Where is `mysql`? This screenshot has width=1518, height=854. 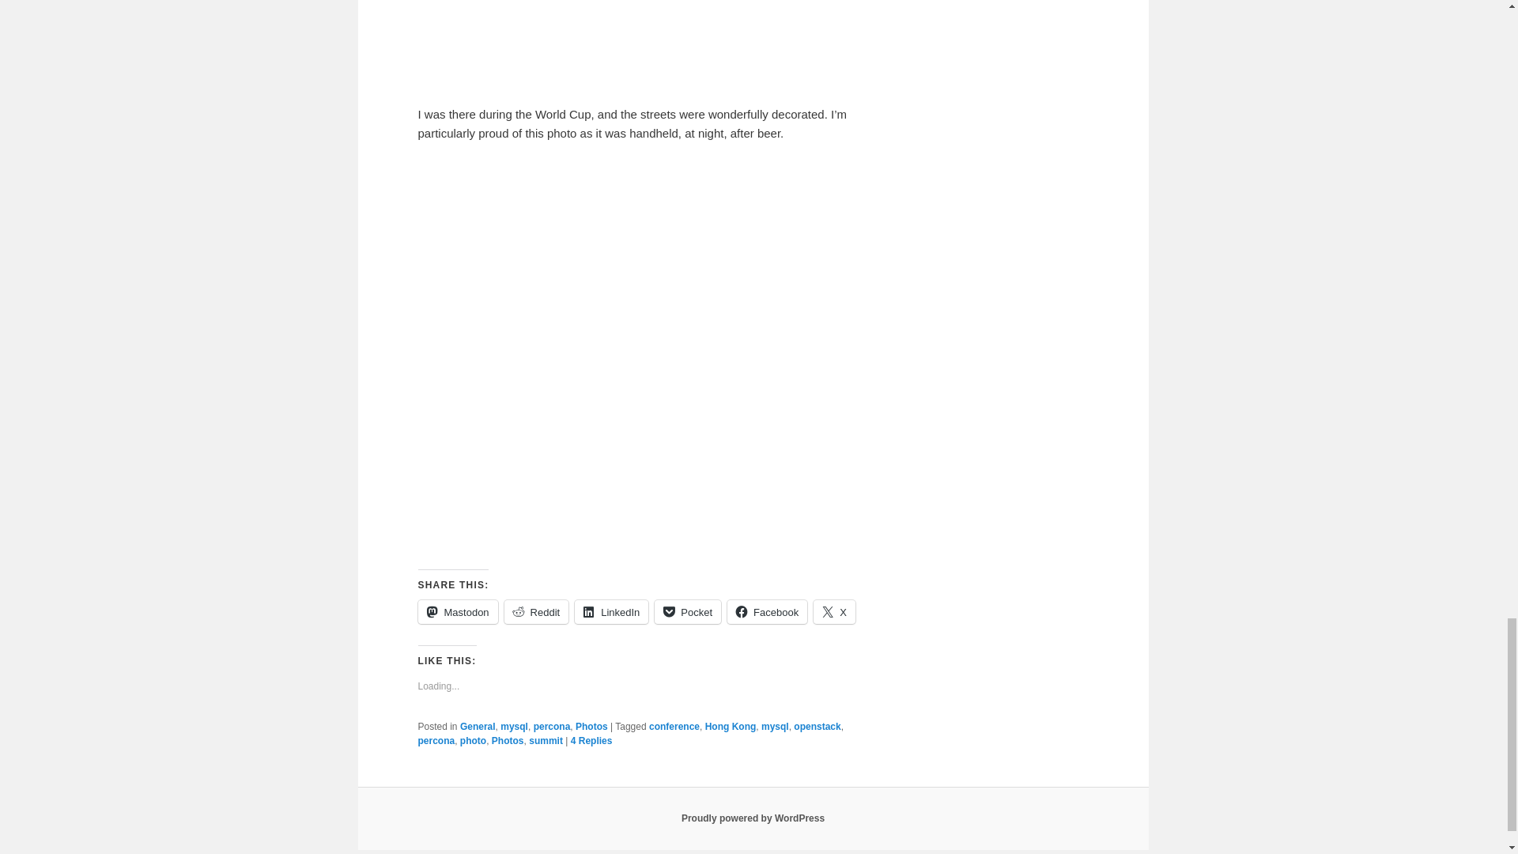
mysql is located at coordinates (514, 726).